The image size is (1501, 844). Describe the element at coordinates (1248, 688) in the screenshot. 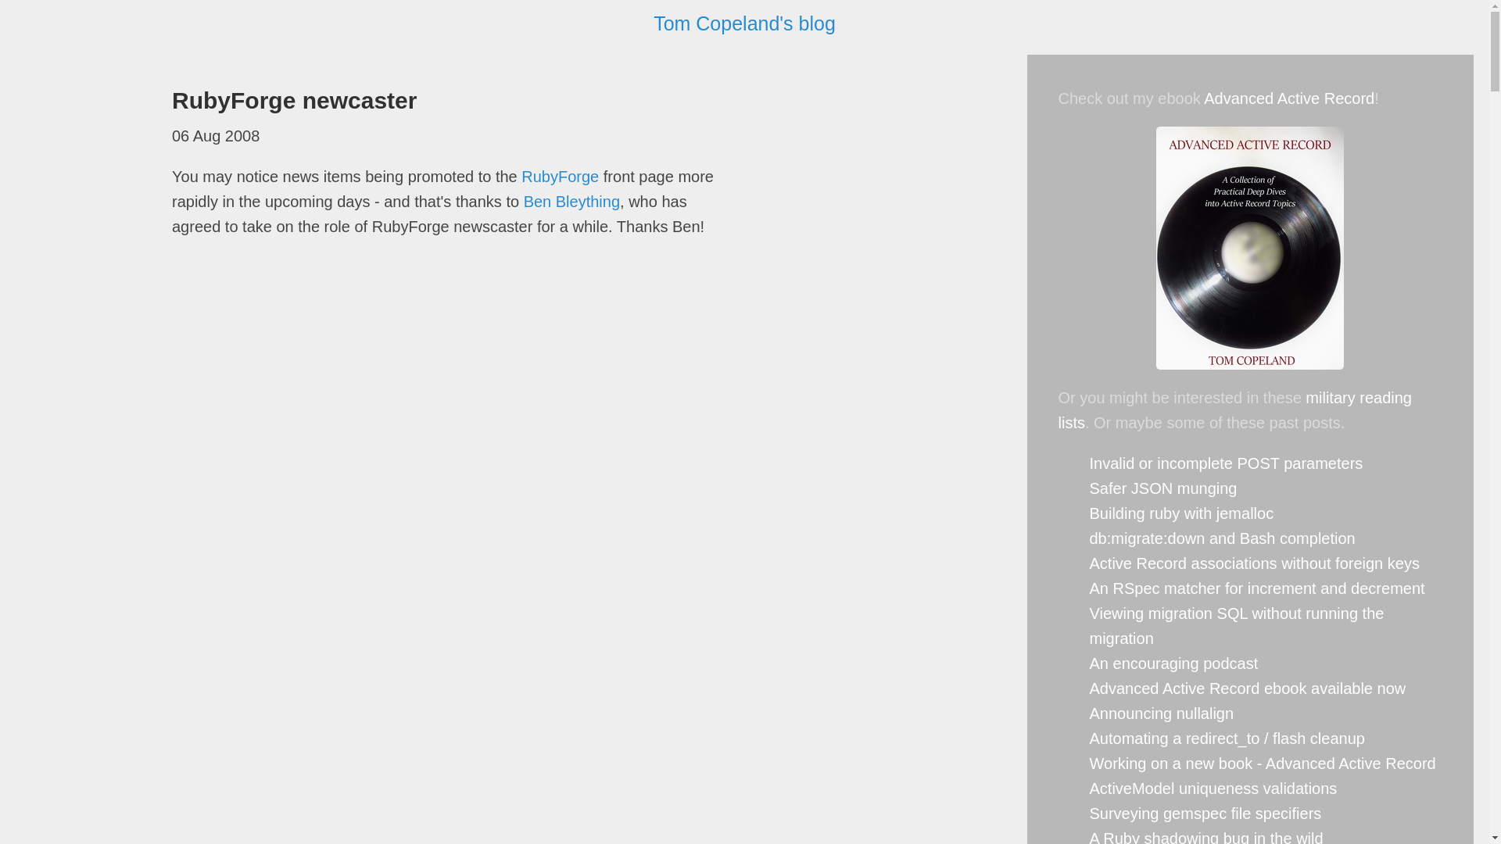

I see `Advanced Active Record ebook available now` at that location.